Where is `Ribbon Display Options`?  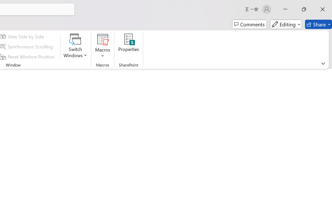 Ribbon Display Options is located at coordinates (323, 63).